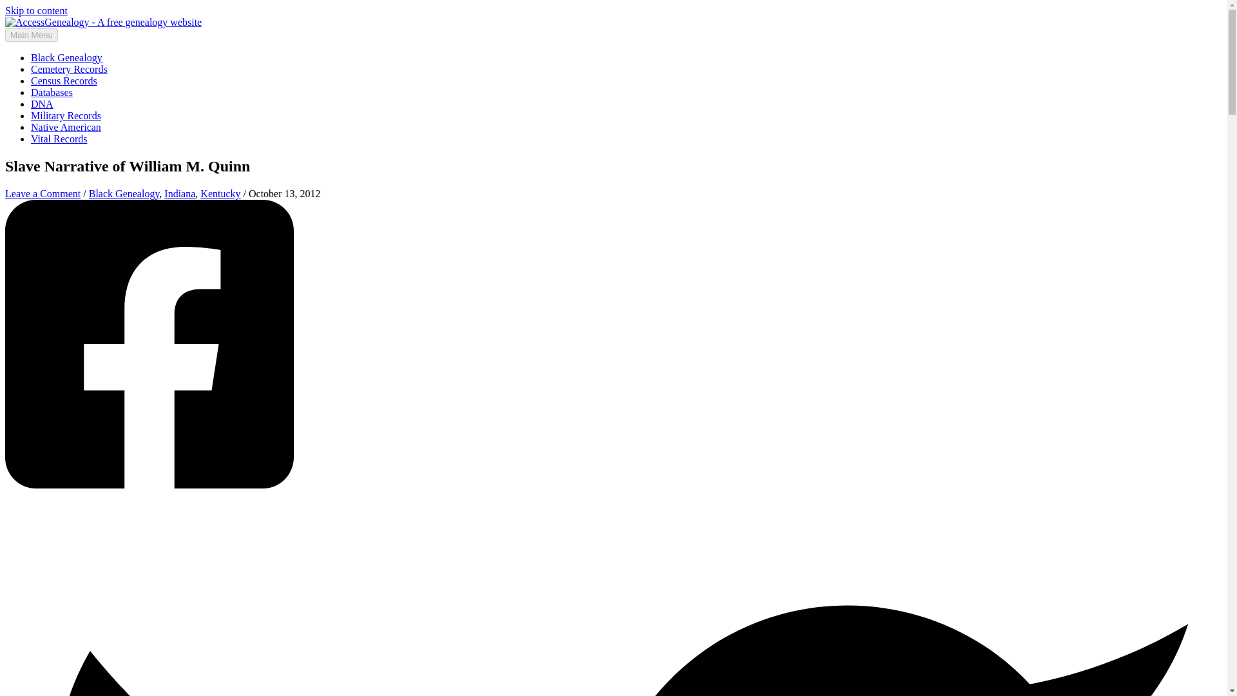 This screenshot has height=696, width=1237. What do you see at coordinates (70, 69) in the screenshot?
I see `United States Cemetery Records` at bounding box center [70, 69].